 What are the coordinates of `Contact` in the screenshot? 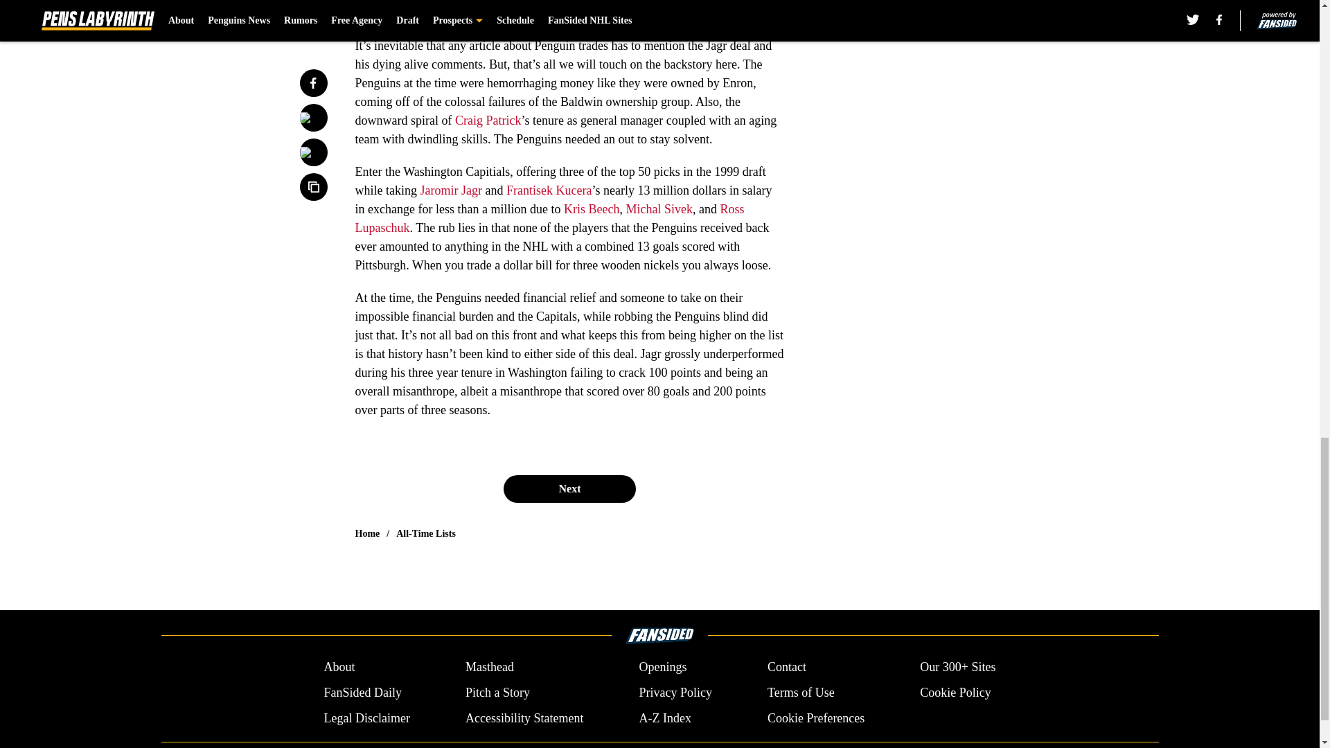 It's located at (786, 668).